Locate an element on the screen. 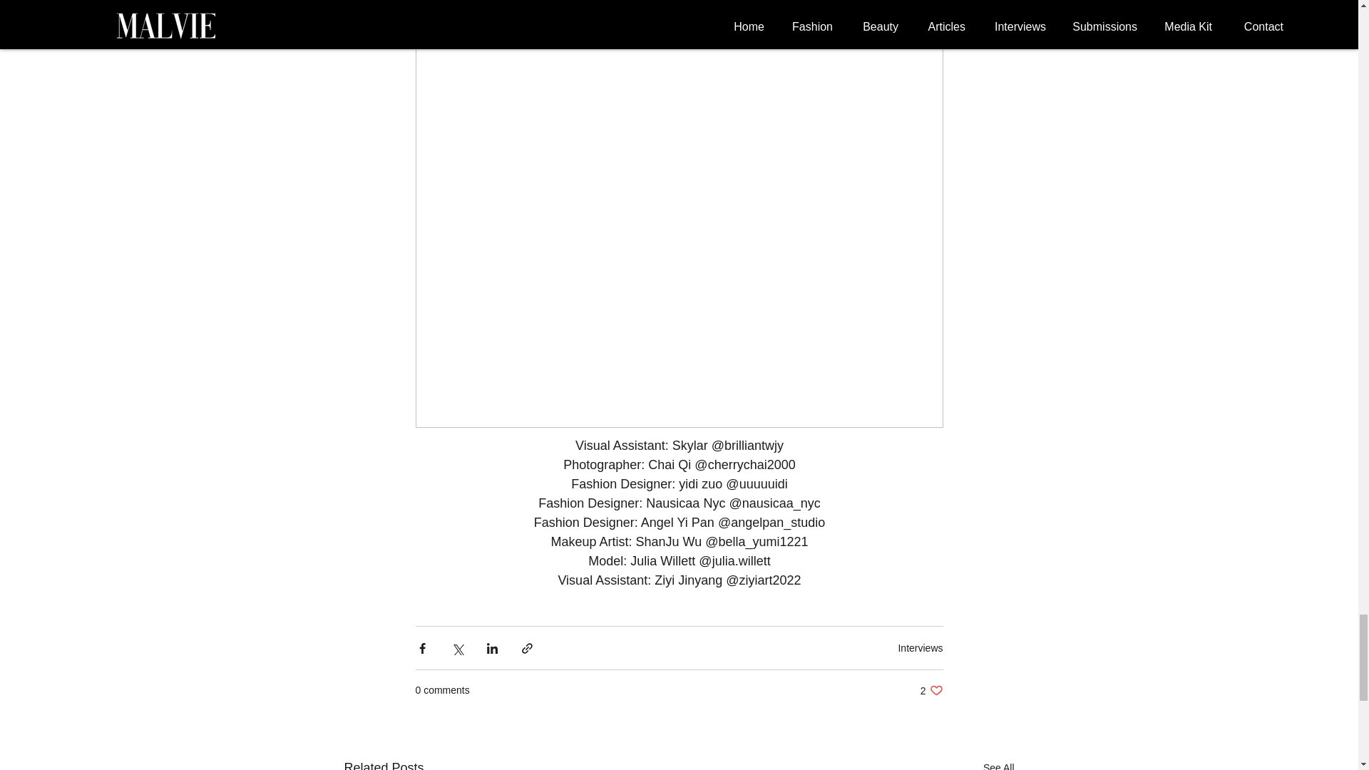 The width and height of the screenshot is (1369, 770). See All is located at coordinates (920, 647).